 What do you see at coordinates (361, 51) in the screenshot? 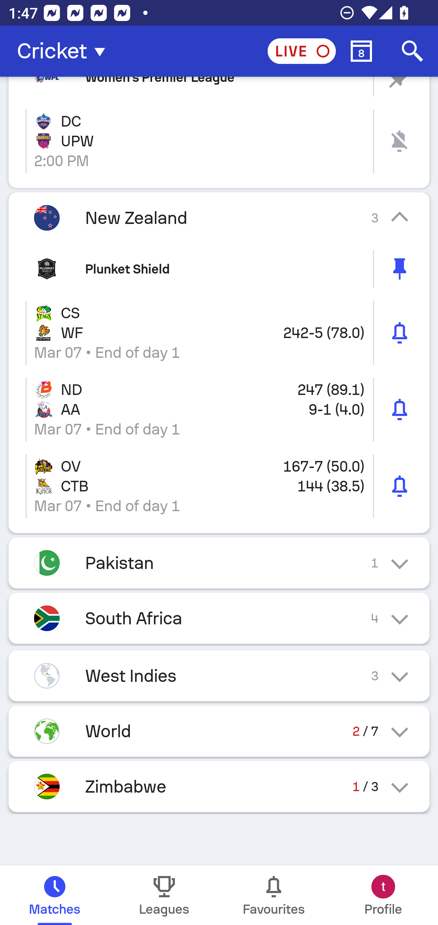
I see `Calendar` at bounding box center [361, 51].